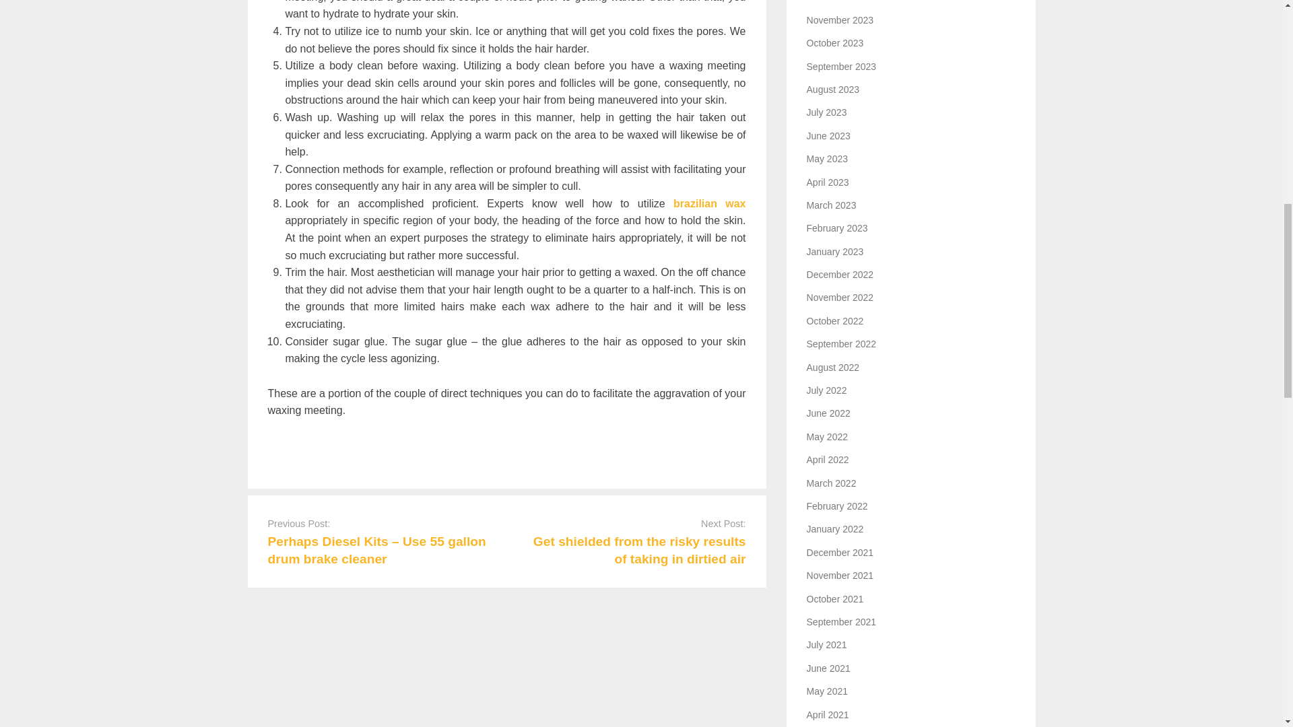 This screenshot has height=727, width=1293. What do you see at coordinates (835, 320) in the screenshot?
I see `October 2022` at bounding box center [835, 320].